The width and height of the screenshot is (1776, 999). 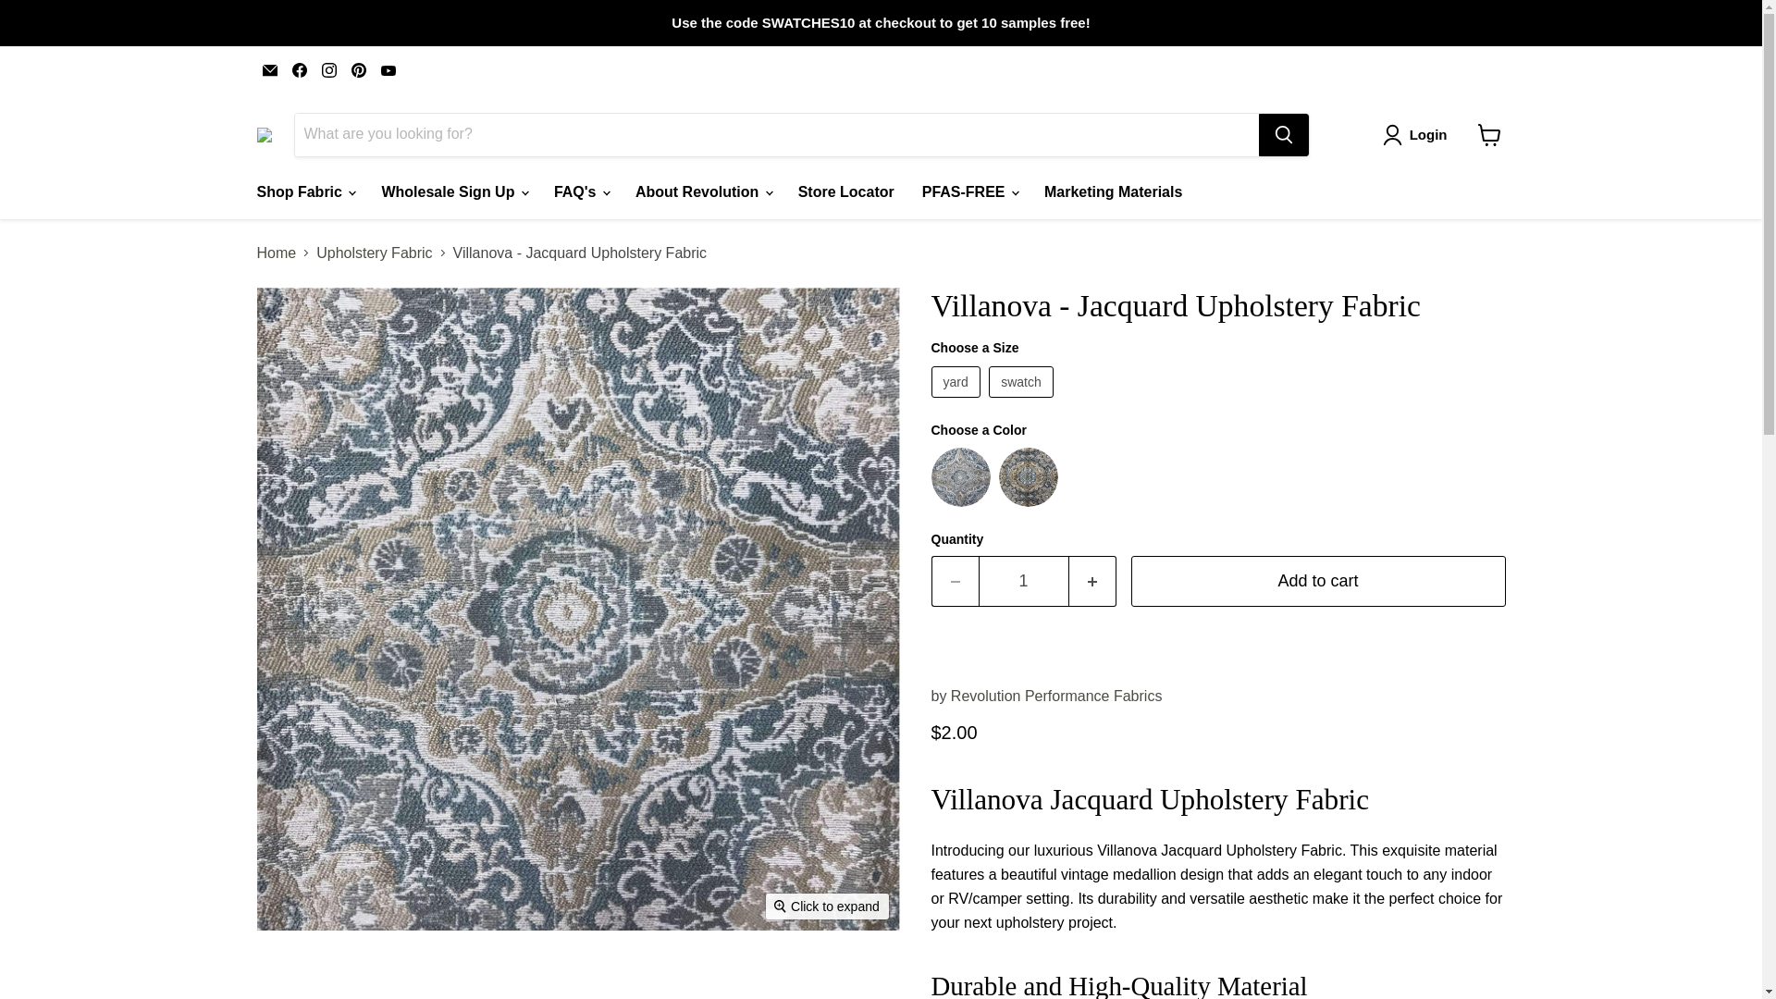 What do you see at coordinates (299, 69) in the screenshot?
I see `Facebook` at bounding box center [299, 69].